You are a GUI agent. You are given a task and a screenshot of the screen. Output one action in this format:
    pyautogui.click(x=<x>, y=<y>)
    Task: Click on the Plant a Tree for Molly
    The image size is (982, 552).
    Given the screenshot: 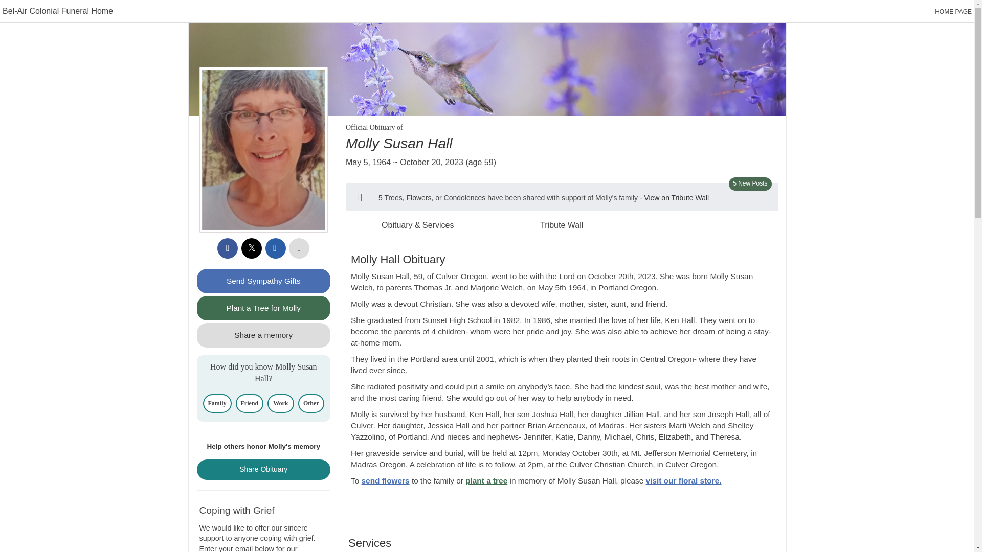 What is the action you would take?
    pyautogui.click(x=263, y=308)
    